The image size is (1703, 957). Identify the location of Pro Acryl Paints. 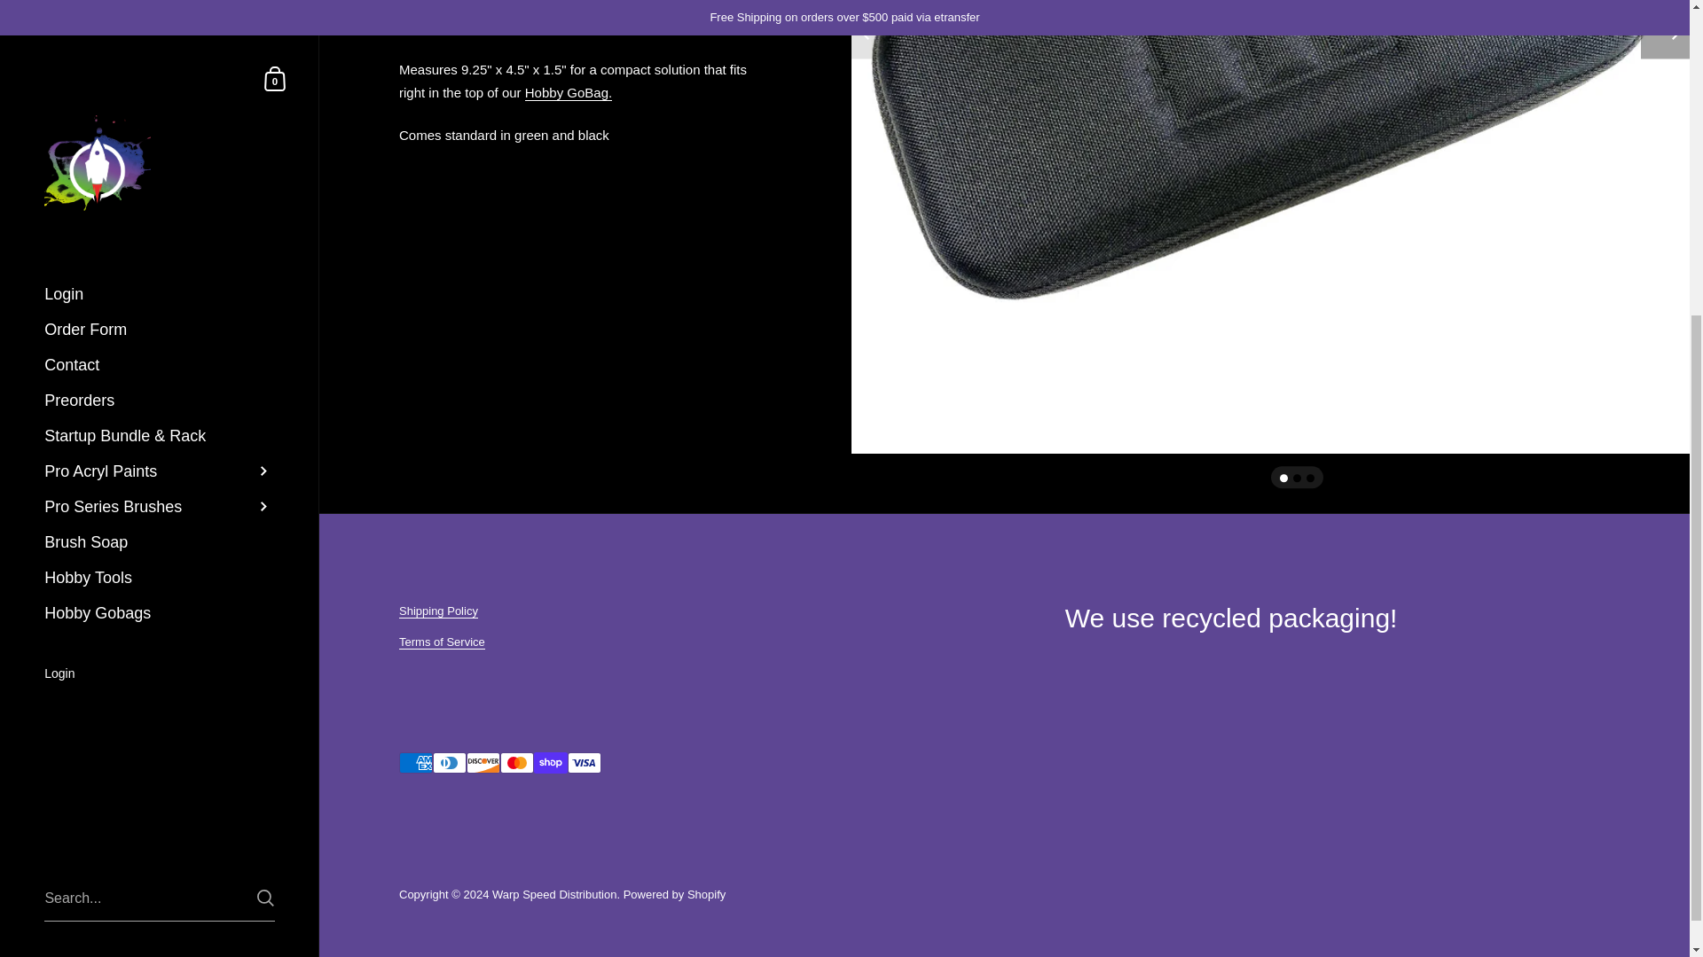
(160, 4).